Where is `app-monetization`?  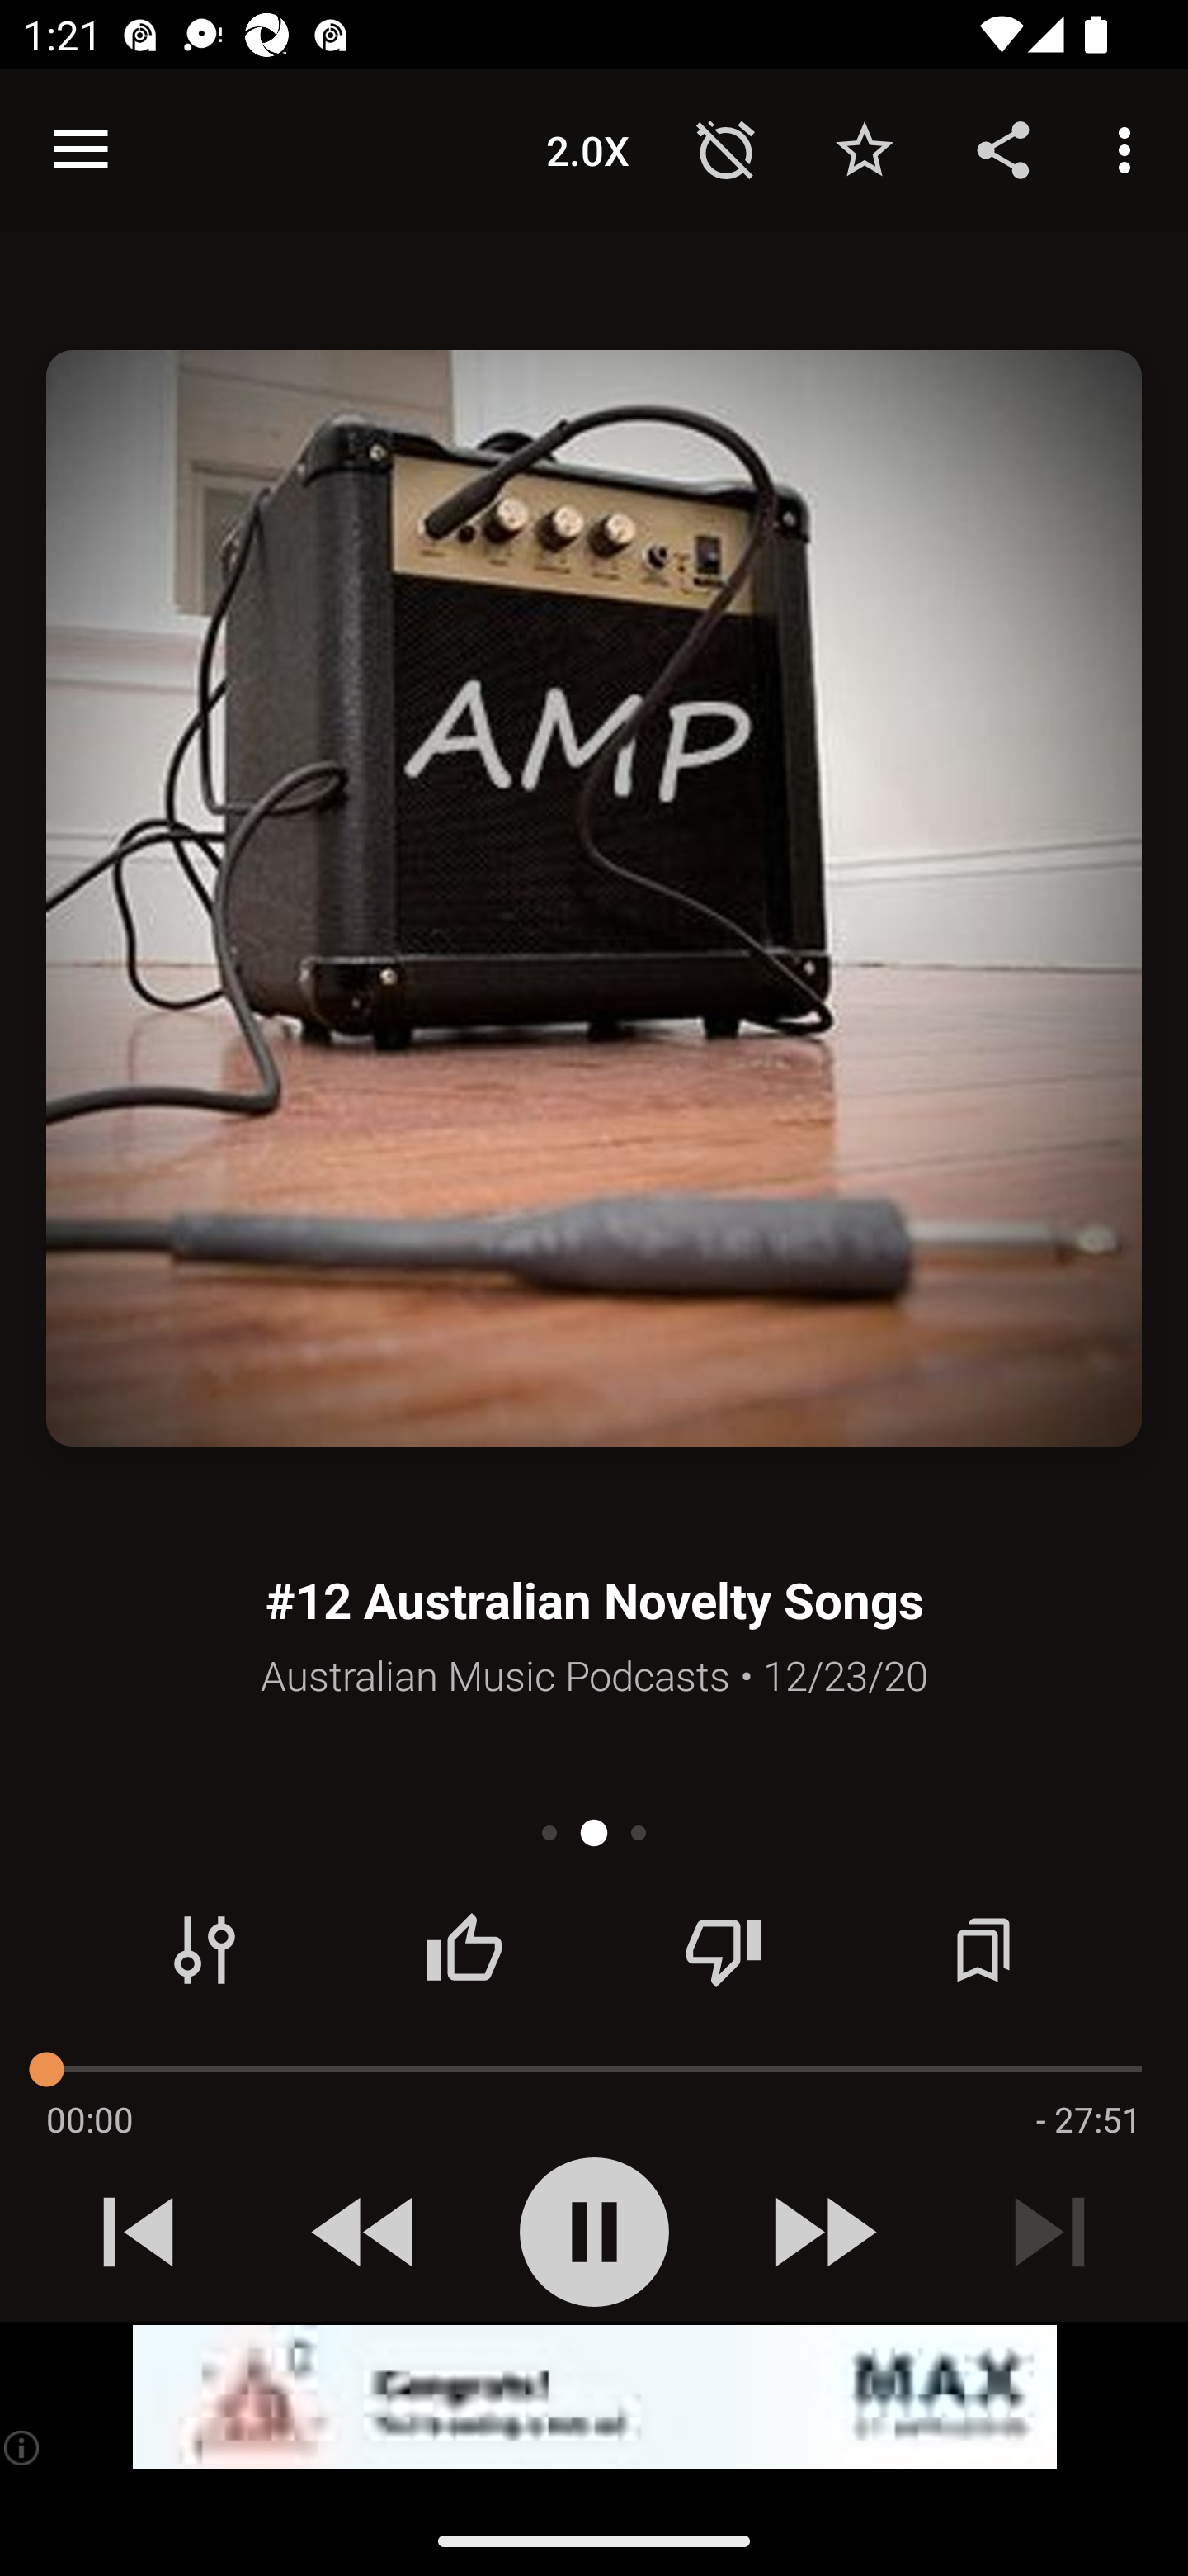
app-monetization is located at coordinates (594, 2398).